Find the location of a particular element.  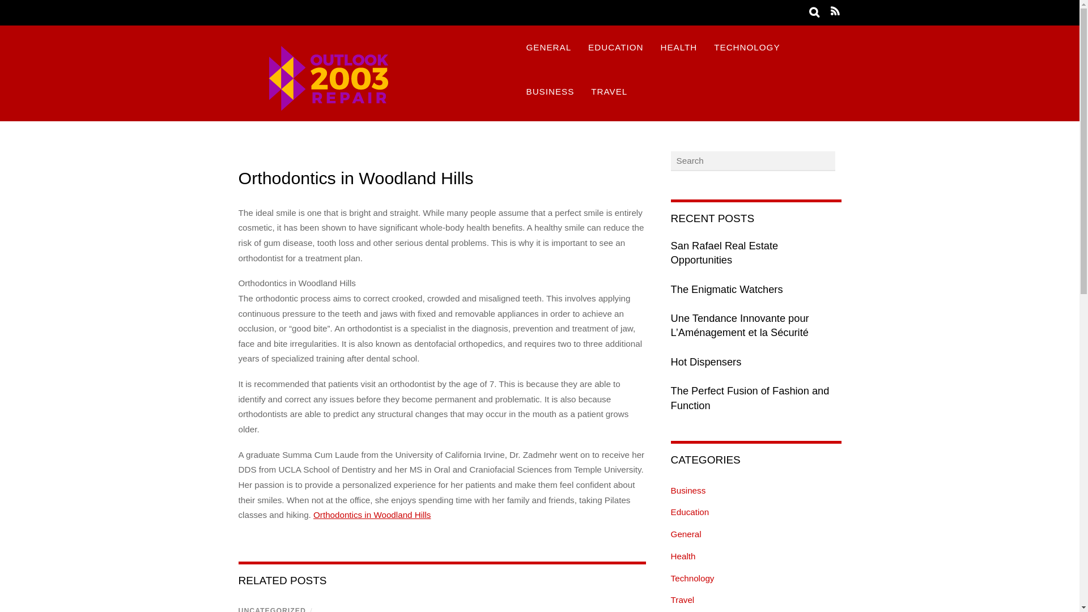

Hot Dispensers is located at coordinates (756, 362).